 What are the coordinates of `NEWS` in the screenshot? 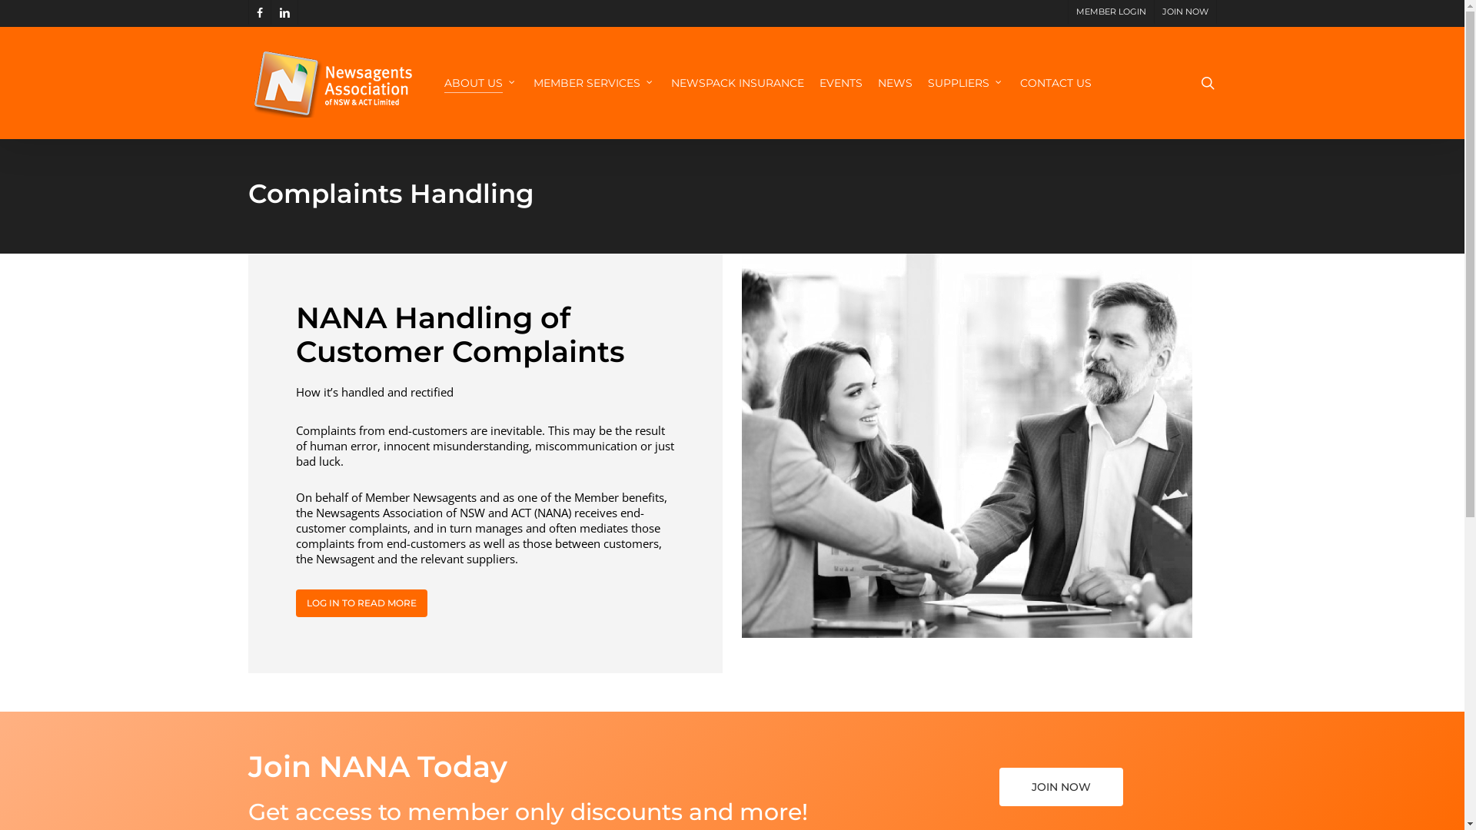 It's located at (895, 83).